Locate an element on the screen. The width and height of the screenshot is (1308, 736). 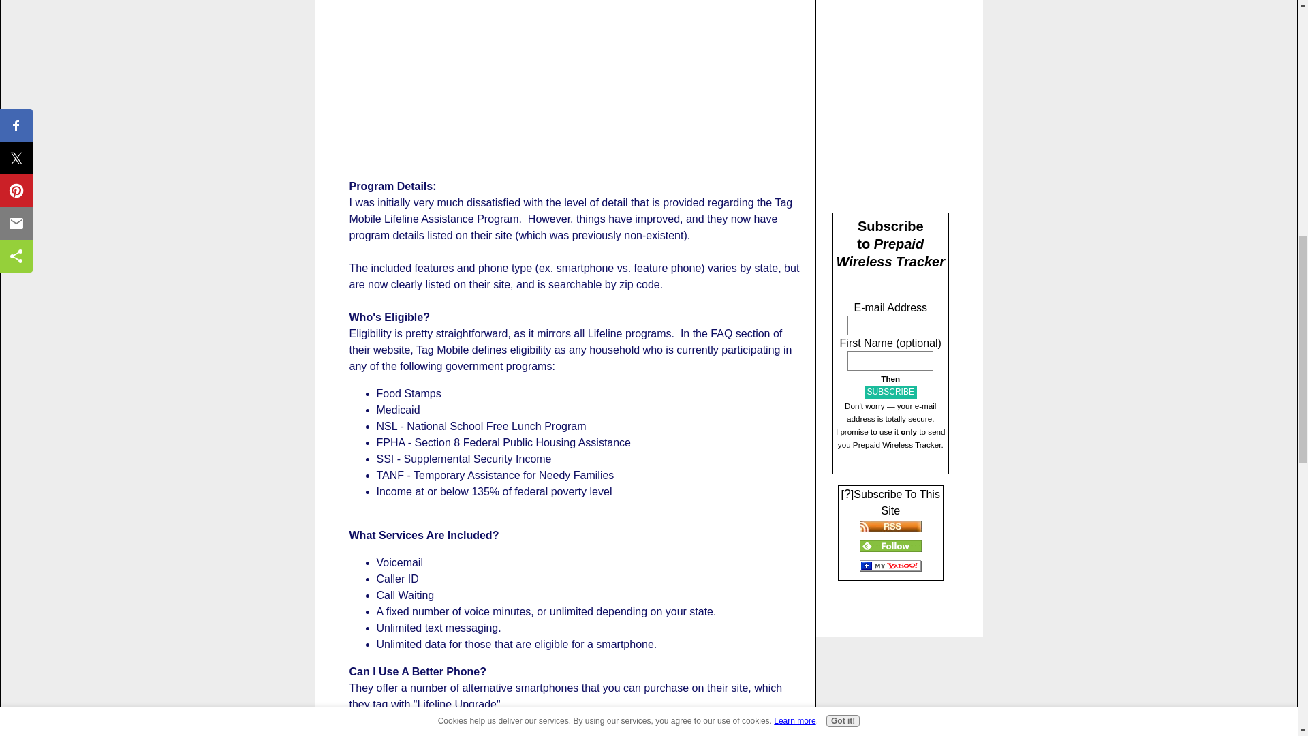
Advertisement is located at coordinates (574, 80).